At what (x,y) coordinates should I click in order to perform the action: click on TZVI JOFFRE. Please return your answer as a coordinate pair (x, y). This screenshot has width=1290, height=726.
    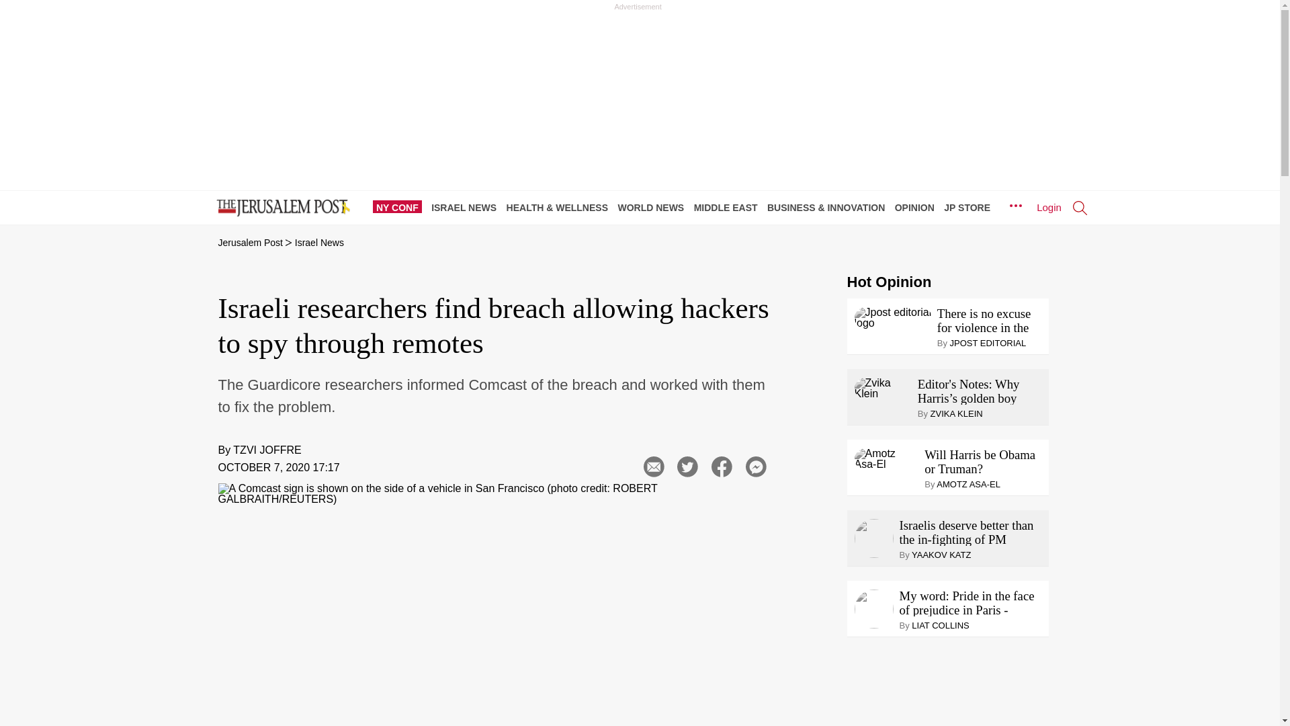
    Looking at the image, I should click on (267, 450).